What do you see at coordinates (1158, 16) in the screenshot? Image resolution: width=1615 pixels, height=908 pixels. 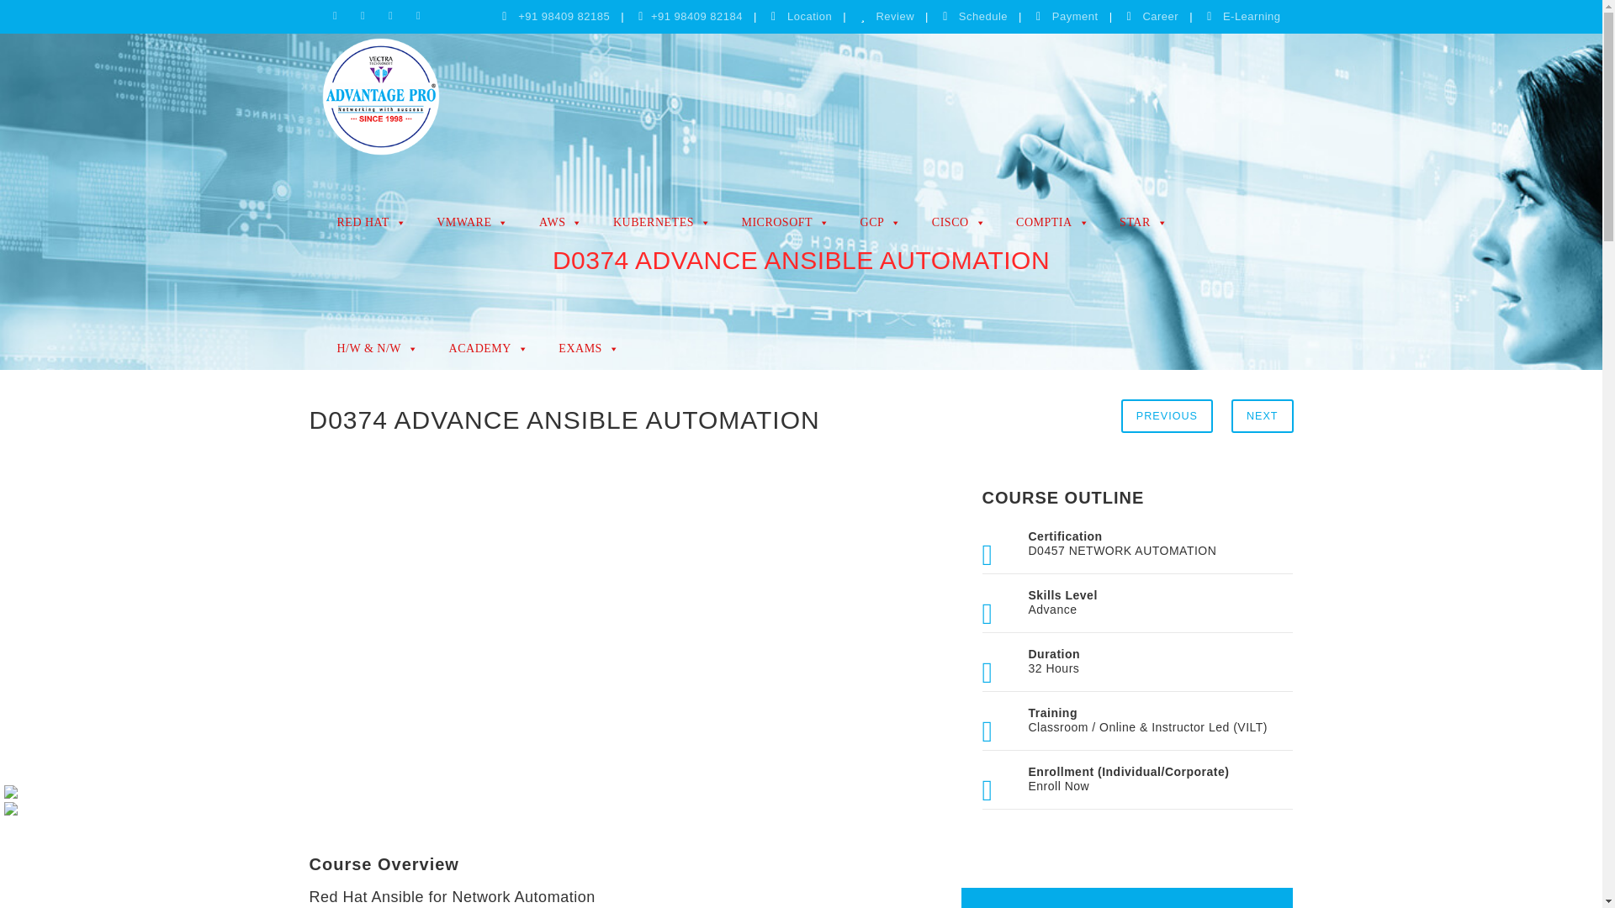 I see `Career` at bounding box center [1158, 16].